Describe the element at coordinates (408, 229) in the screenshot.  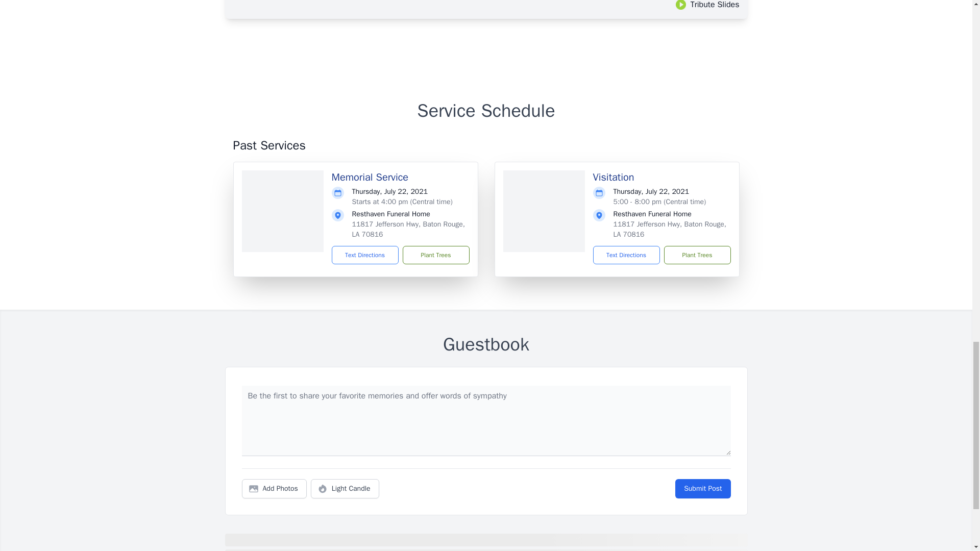
I see `11817 Jefferson Hwy, Baton Rouge, LA 70816` at that location.